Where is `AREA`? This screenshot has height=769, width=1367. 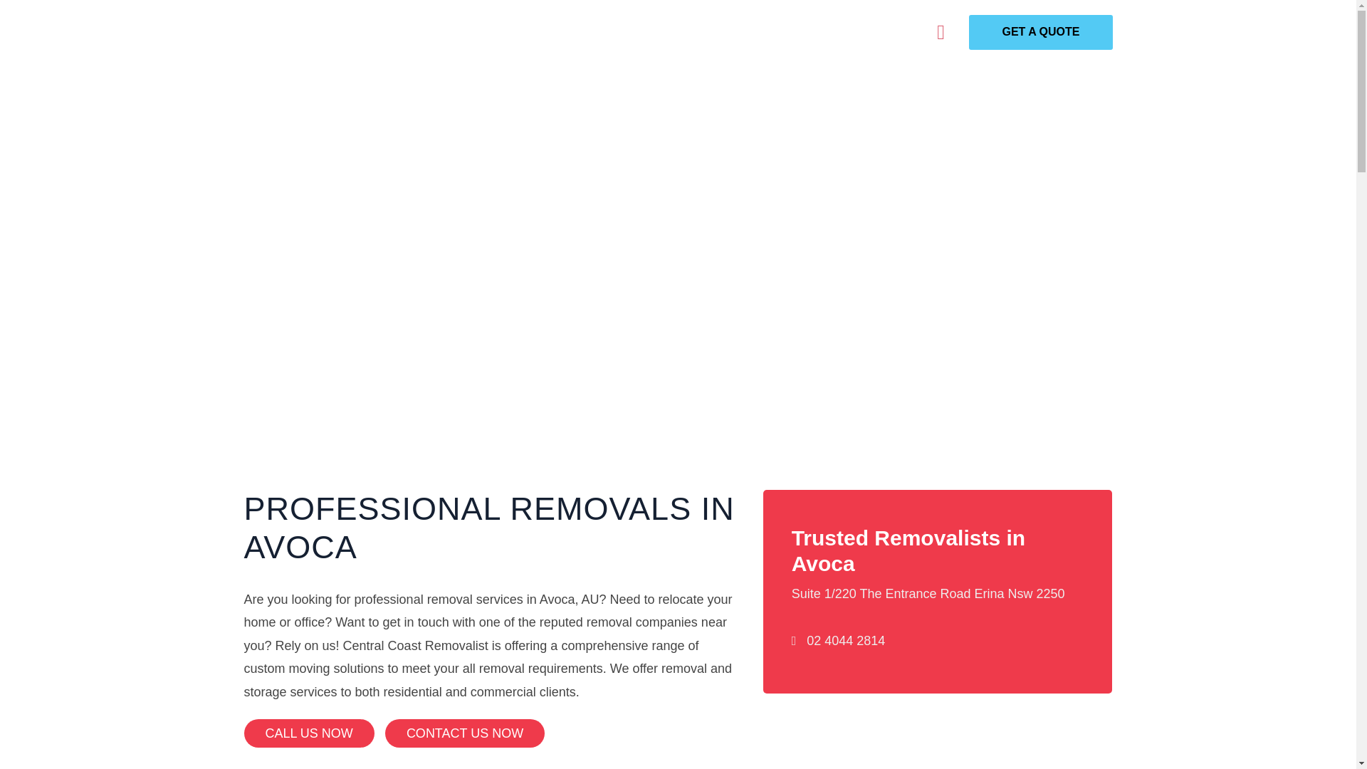 AREA is located at coordinates (749, 30).